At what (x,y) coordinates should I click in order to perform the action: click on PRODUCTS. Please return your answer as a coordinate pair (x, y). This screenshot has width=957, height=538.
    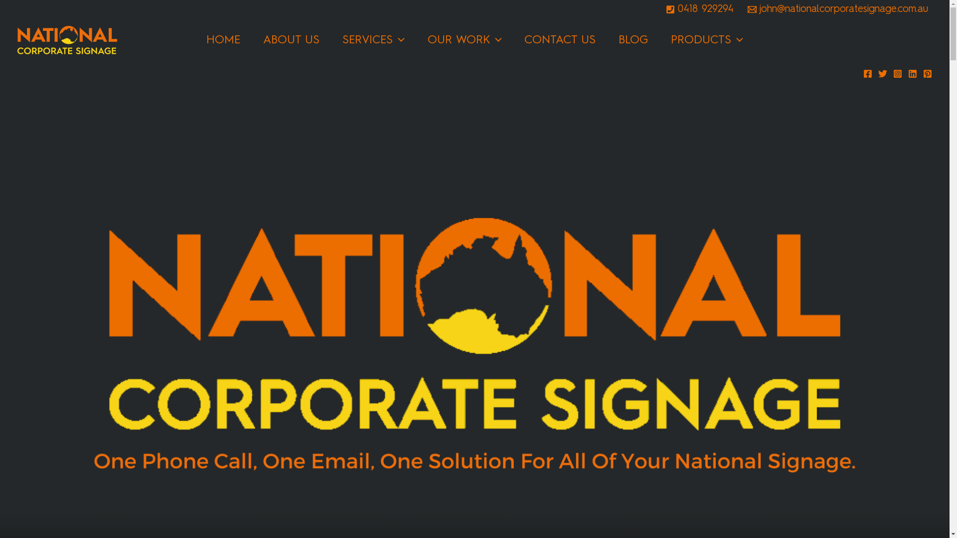
    Looking at the image, I should click on (707, 40).